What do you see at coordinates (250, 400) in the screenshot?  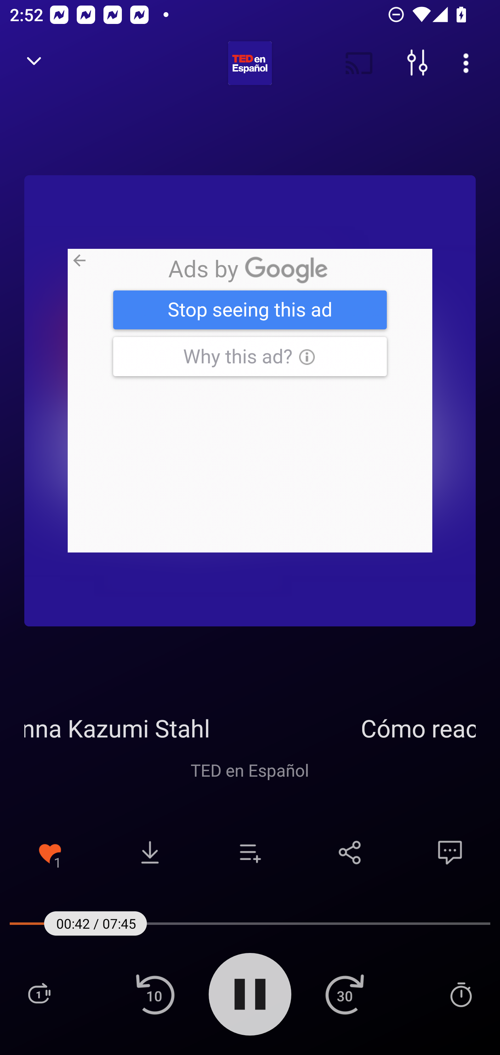 I see `ramadan` at bounding box center [250, 400].